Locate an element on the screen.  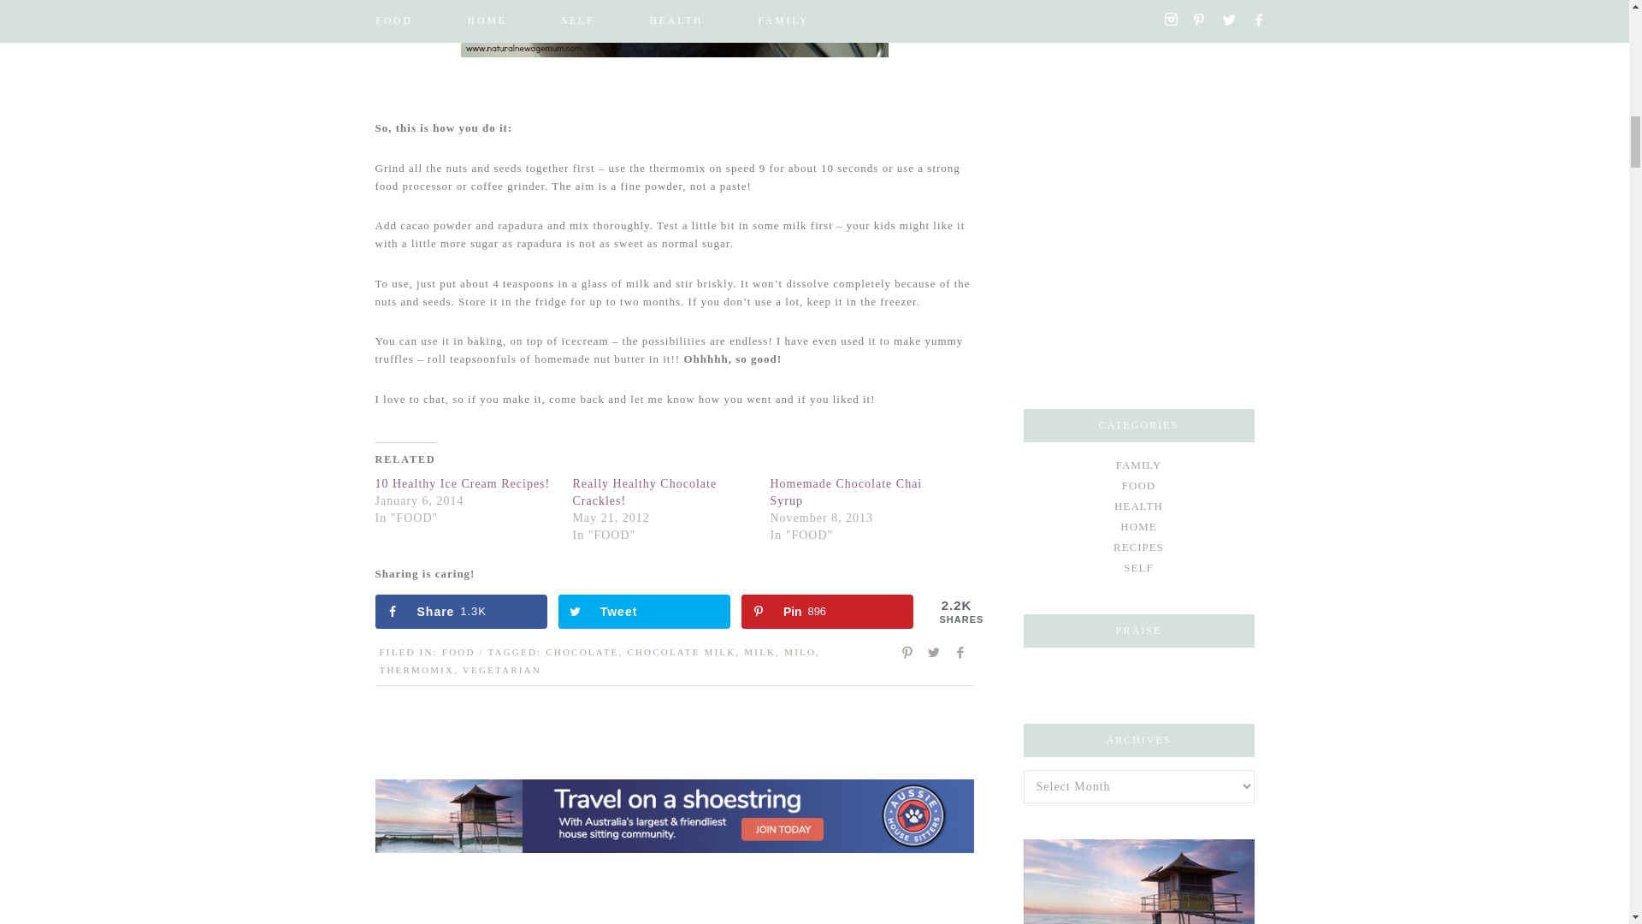
CHOCOLATE MILK is located at coordinates (828, 612).